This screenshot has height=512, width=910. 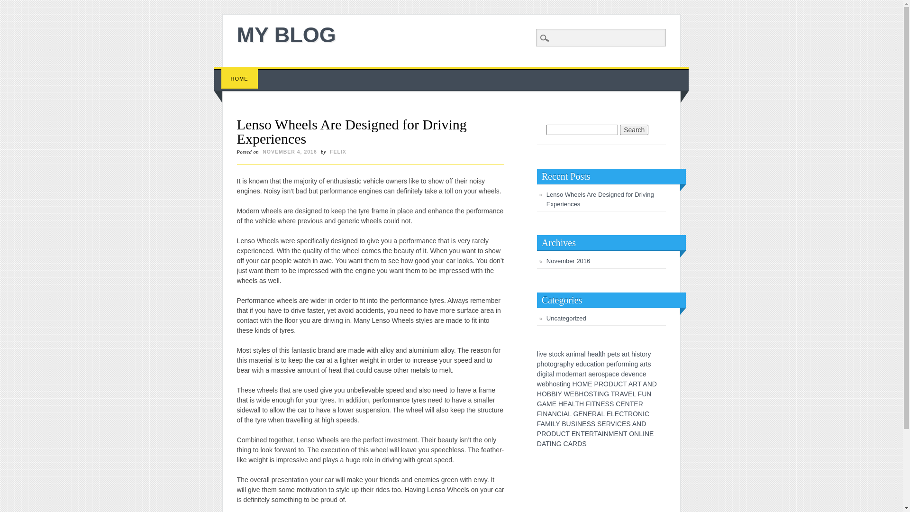 What do you see at coordinates (595, 364) in the screenshot?
I see `t` at bounding box center [595, 364].